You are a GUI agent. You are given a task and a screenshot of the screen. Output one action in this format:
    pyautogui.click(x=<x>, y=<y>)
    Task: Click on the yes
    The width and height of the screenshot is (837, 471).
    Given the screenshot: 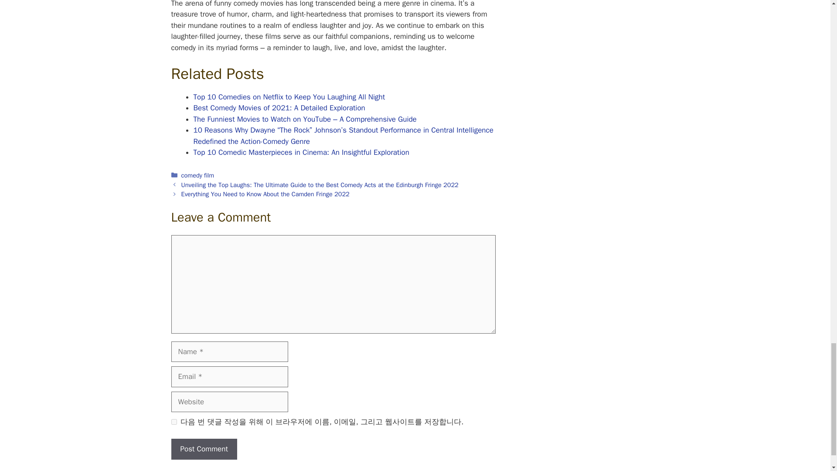 What is the action you would take?
    pyautogui.click(x=174, y=422)
    